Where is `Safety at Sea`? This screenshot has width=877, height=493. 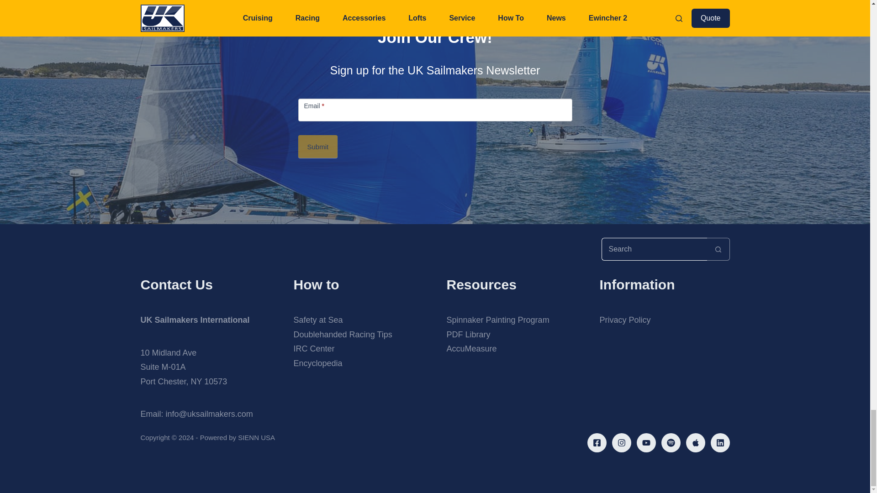
Safety at Sea is located at coordinates (343, 334).